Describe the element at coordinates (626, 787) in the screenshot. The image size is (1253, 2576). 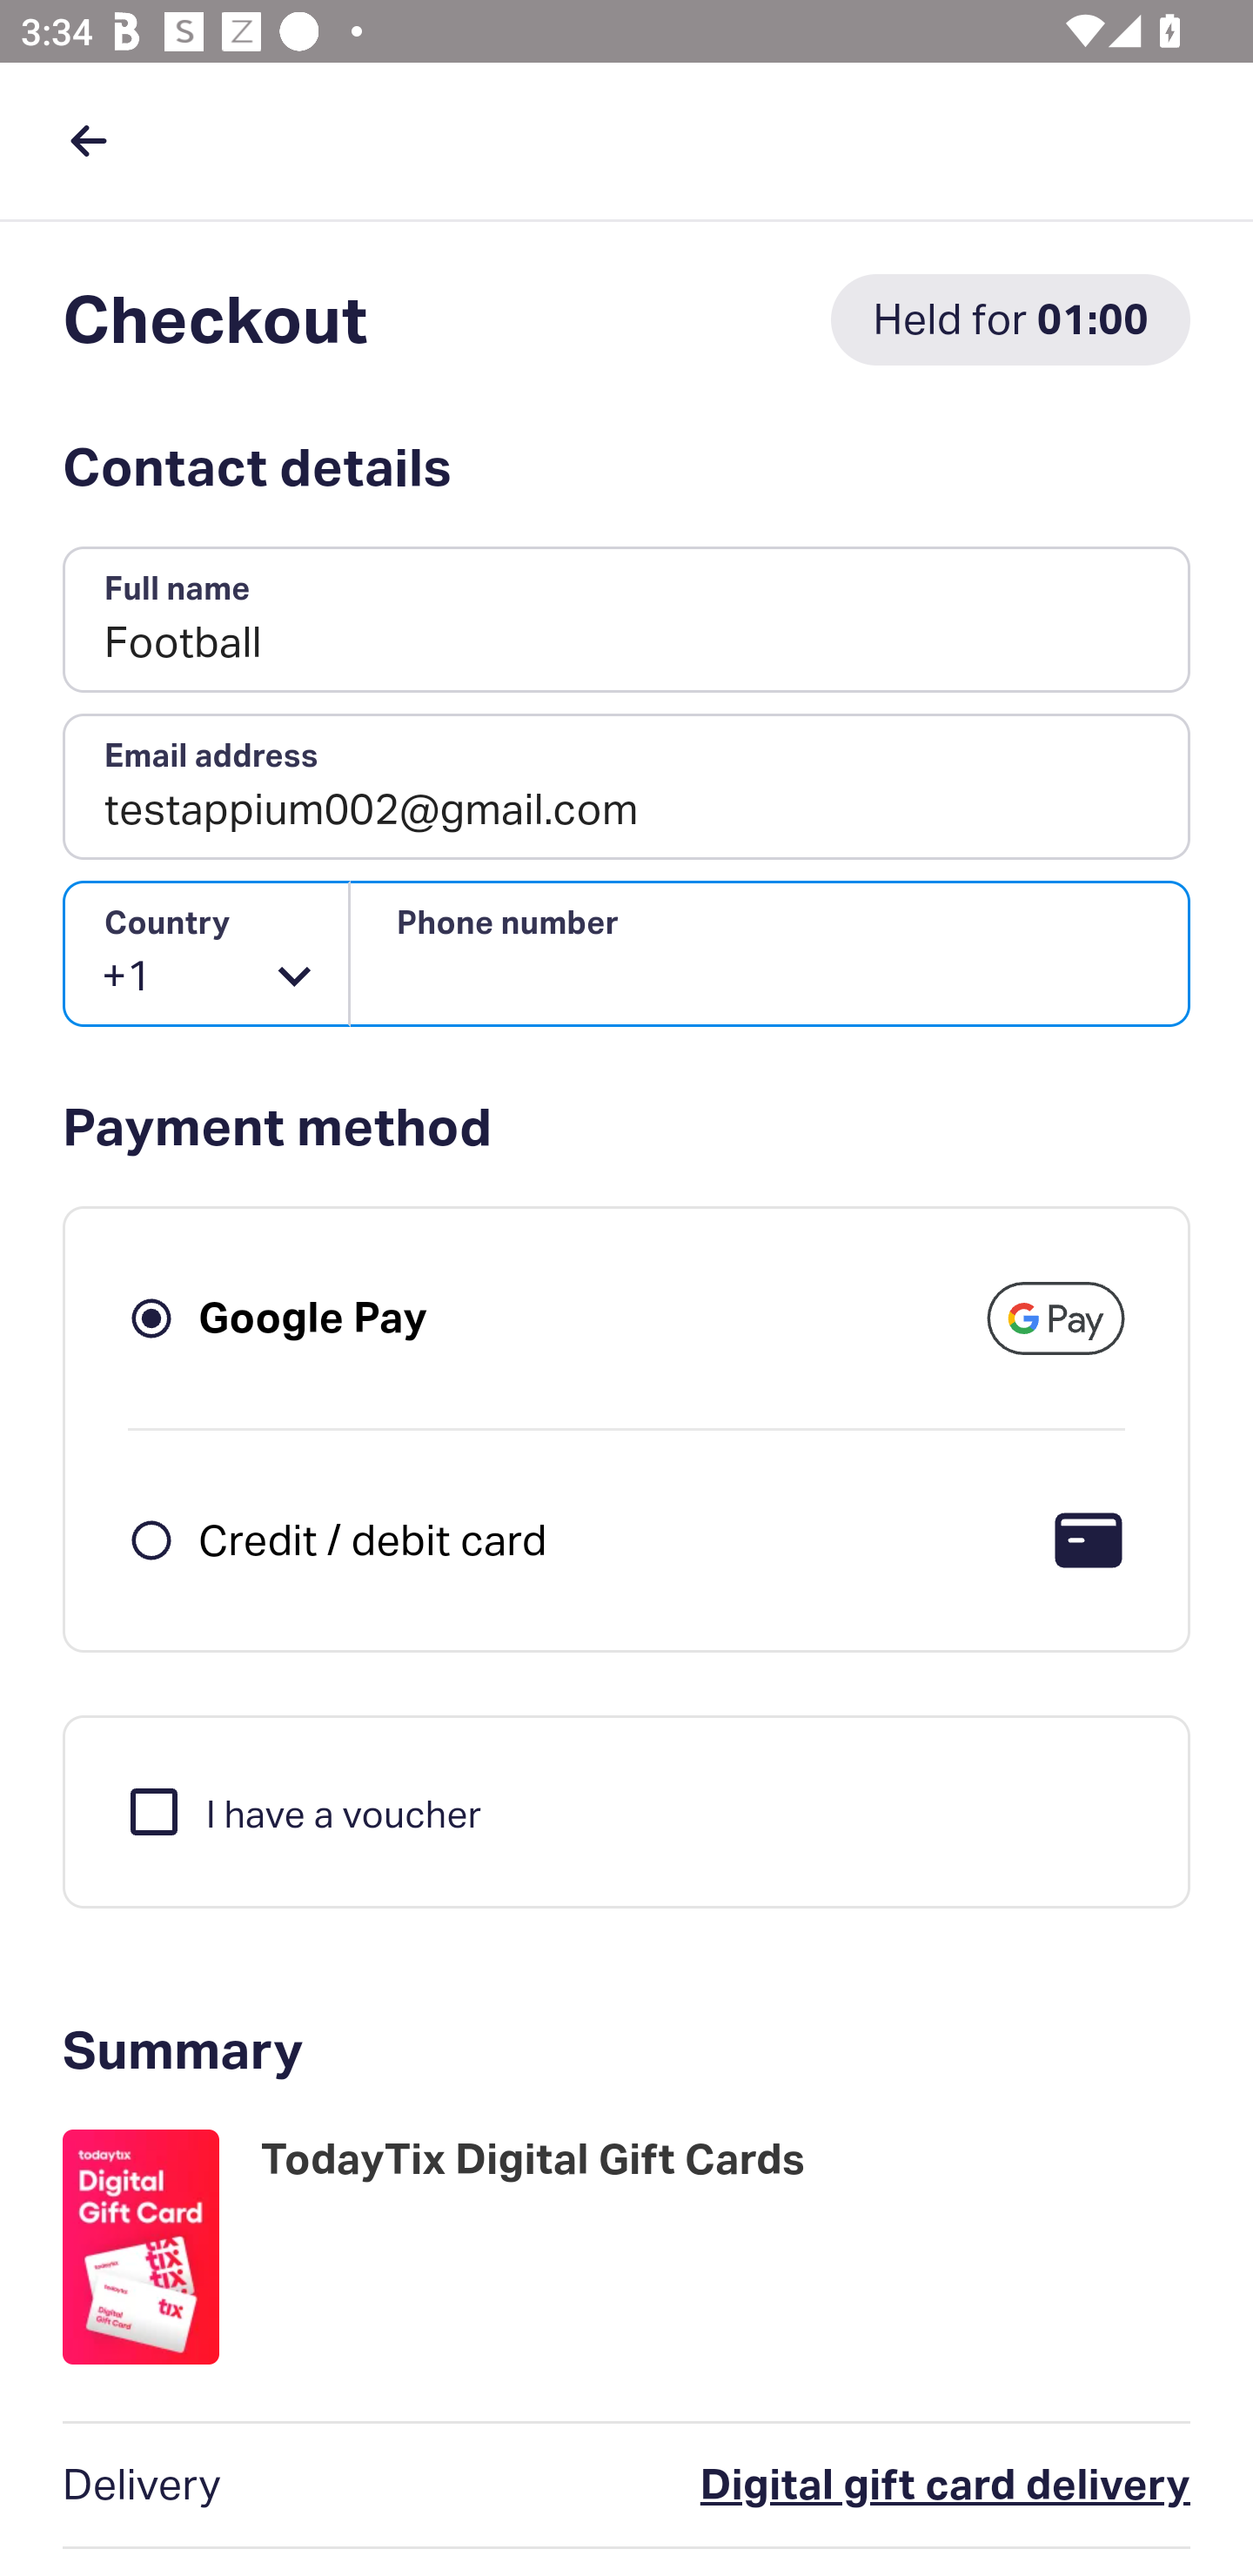
I see `testappium002@gmail.com` at that location.